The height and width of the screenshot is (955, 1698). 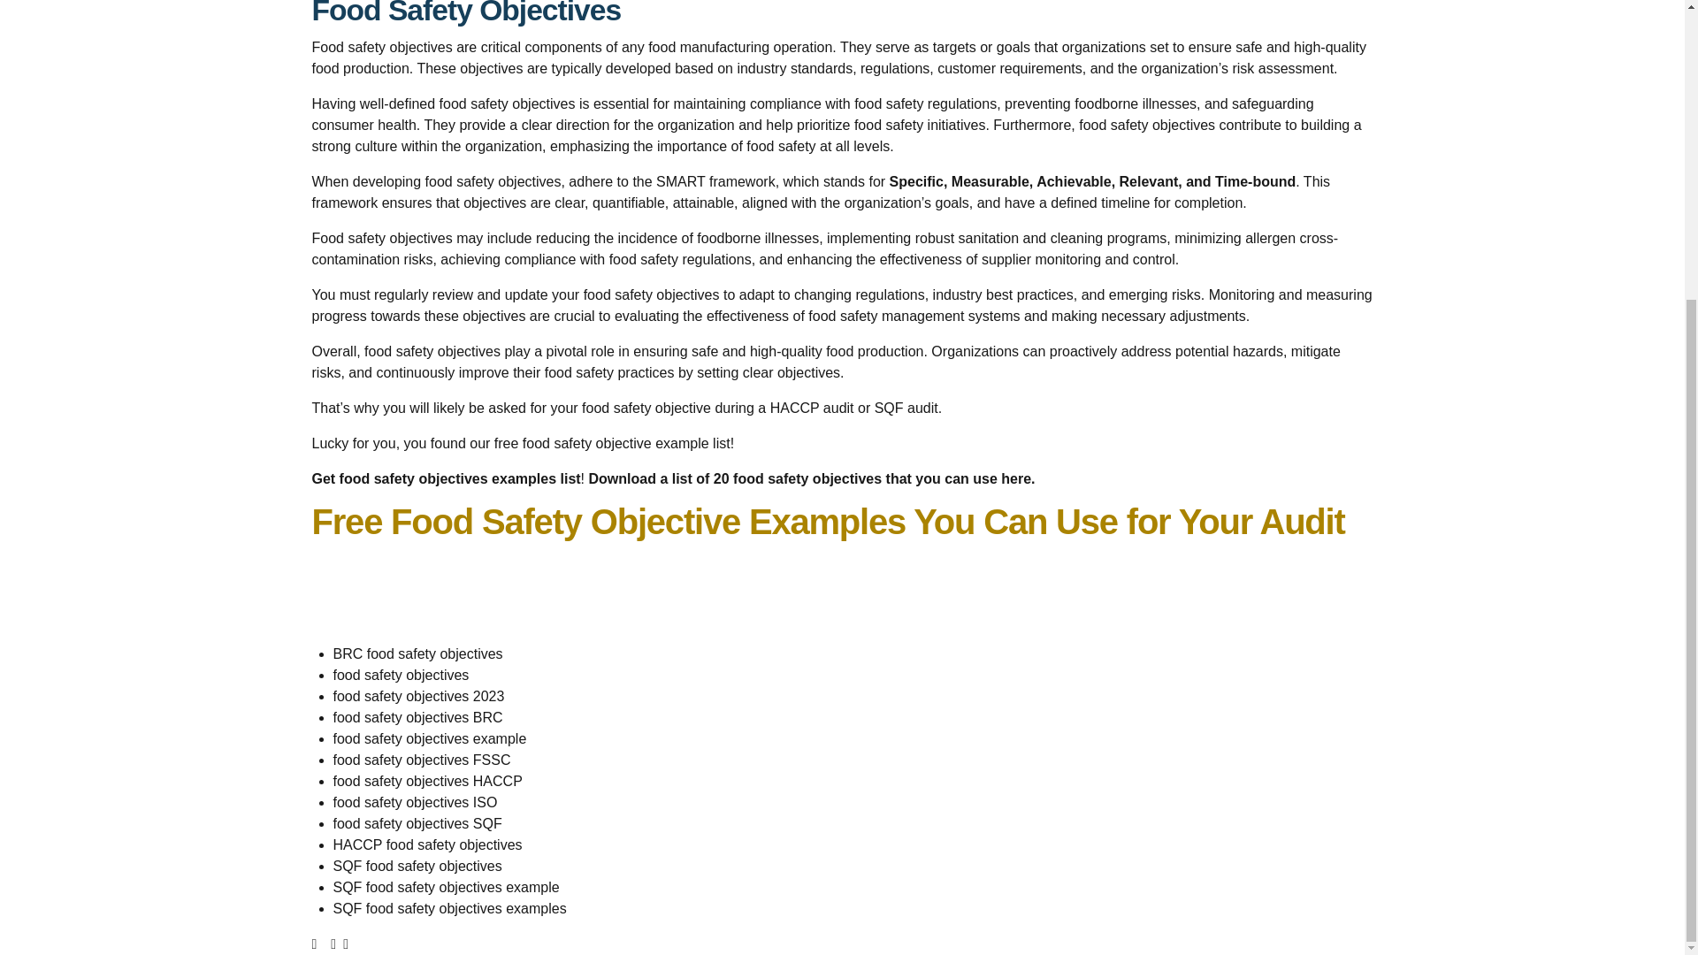 I want to click on BRC food safety objectives, so click(x=417, y=654).